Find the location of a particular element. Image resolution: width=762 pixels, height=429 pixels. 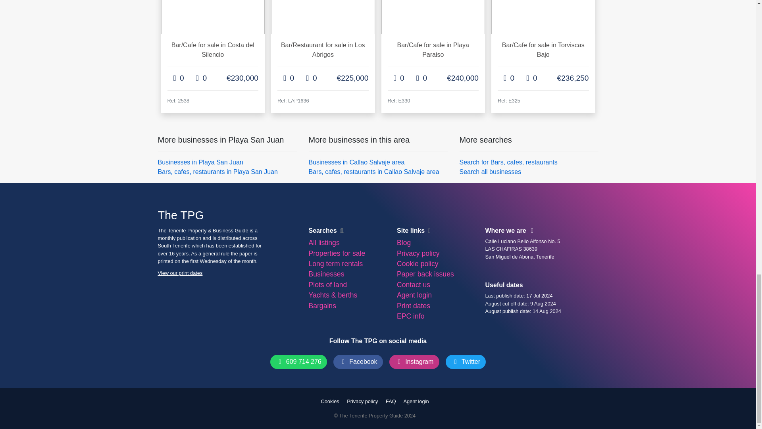

Properties for sale is located at coordinates (337, 253).